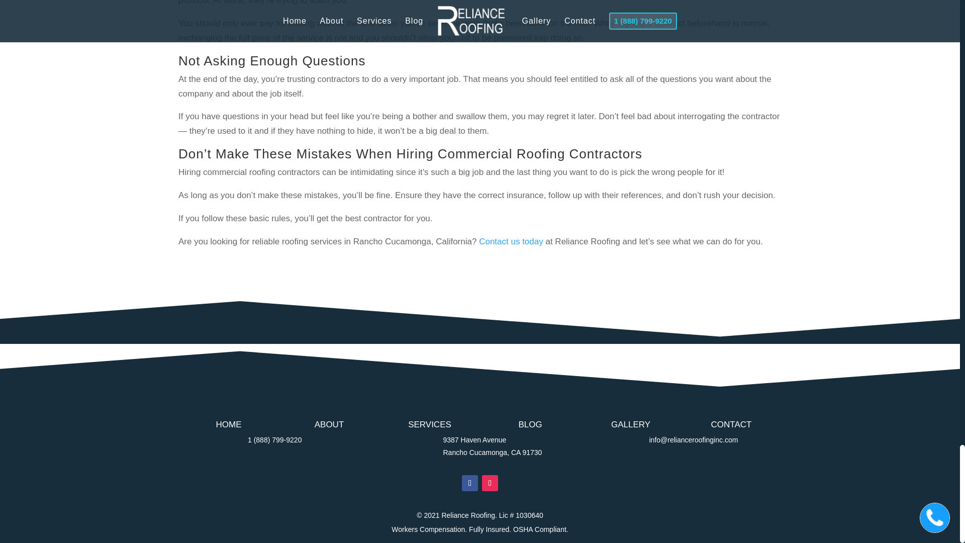 The height and width of the screenshot is (543, 965). What do you see at coordinates (493, 452) in the screenshot?
I see `Rancho Cucamonga, CA 91730` at bounding box center [493, 452].